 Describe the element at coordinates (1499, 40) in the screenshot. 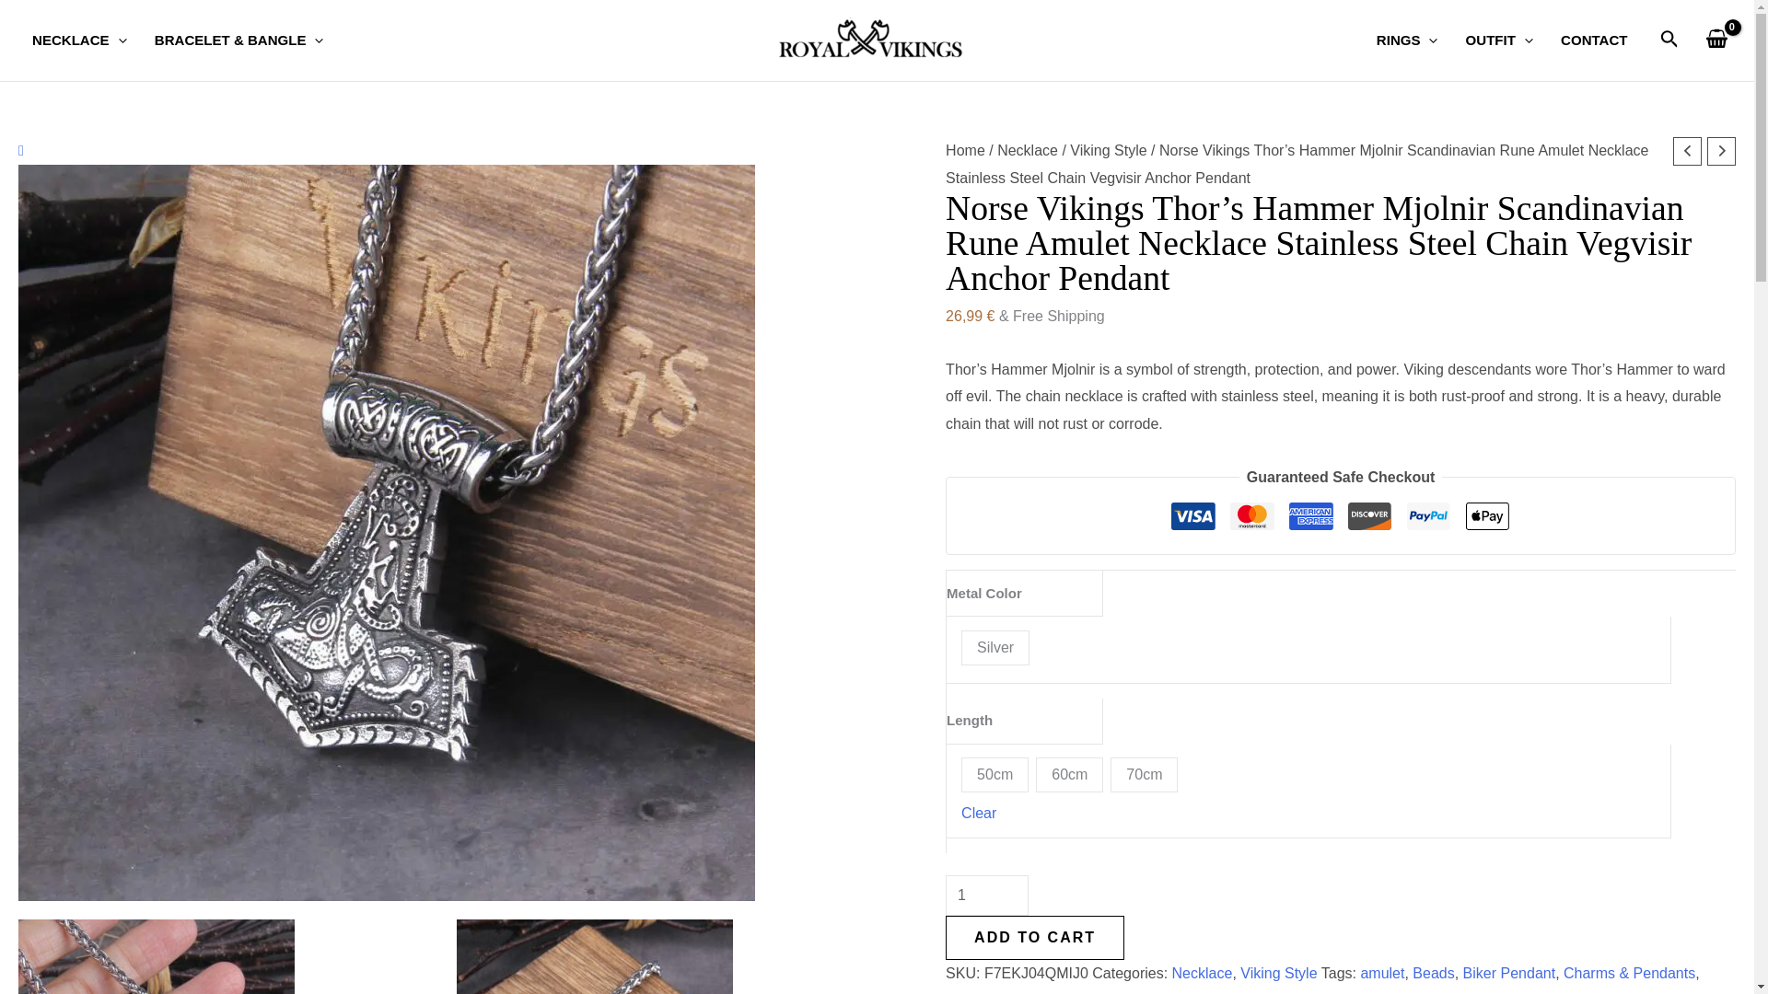

I see `OUTFIT` at that location.